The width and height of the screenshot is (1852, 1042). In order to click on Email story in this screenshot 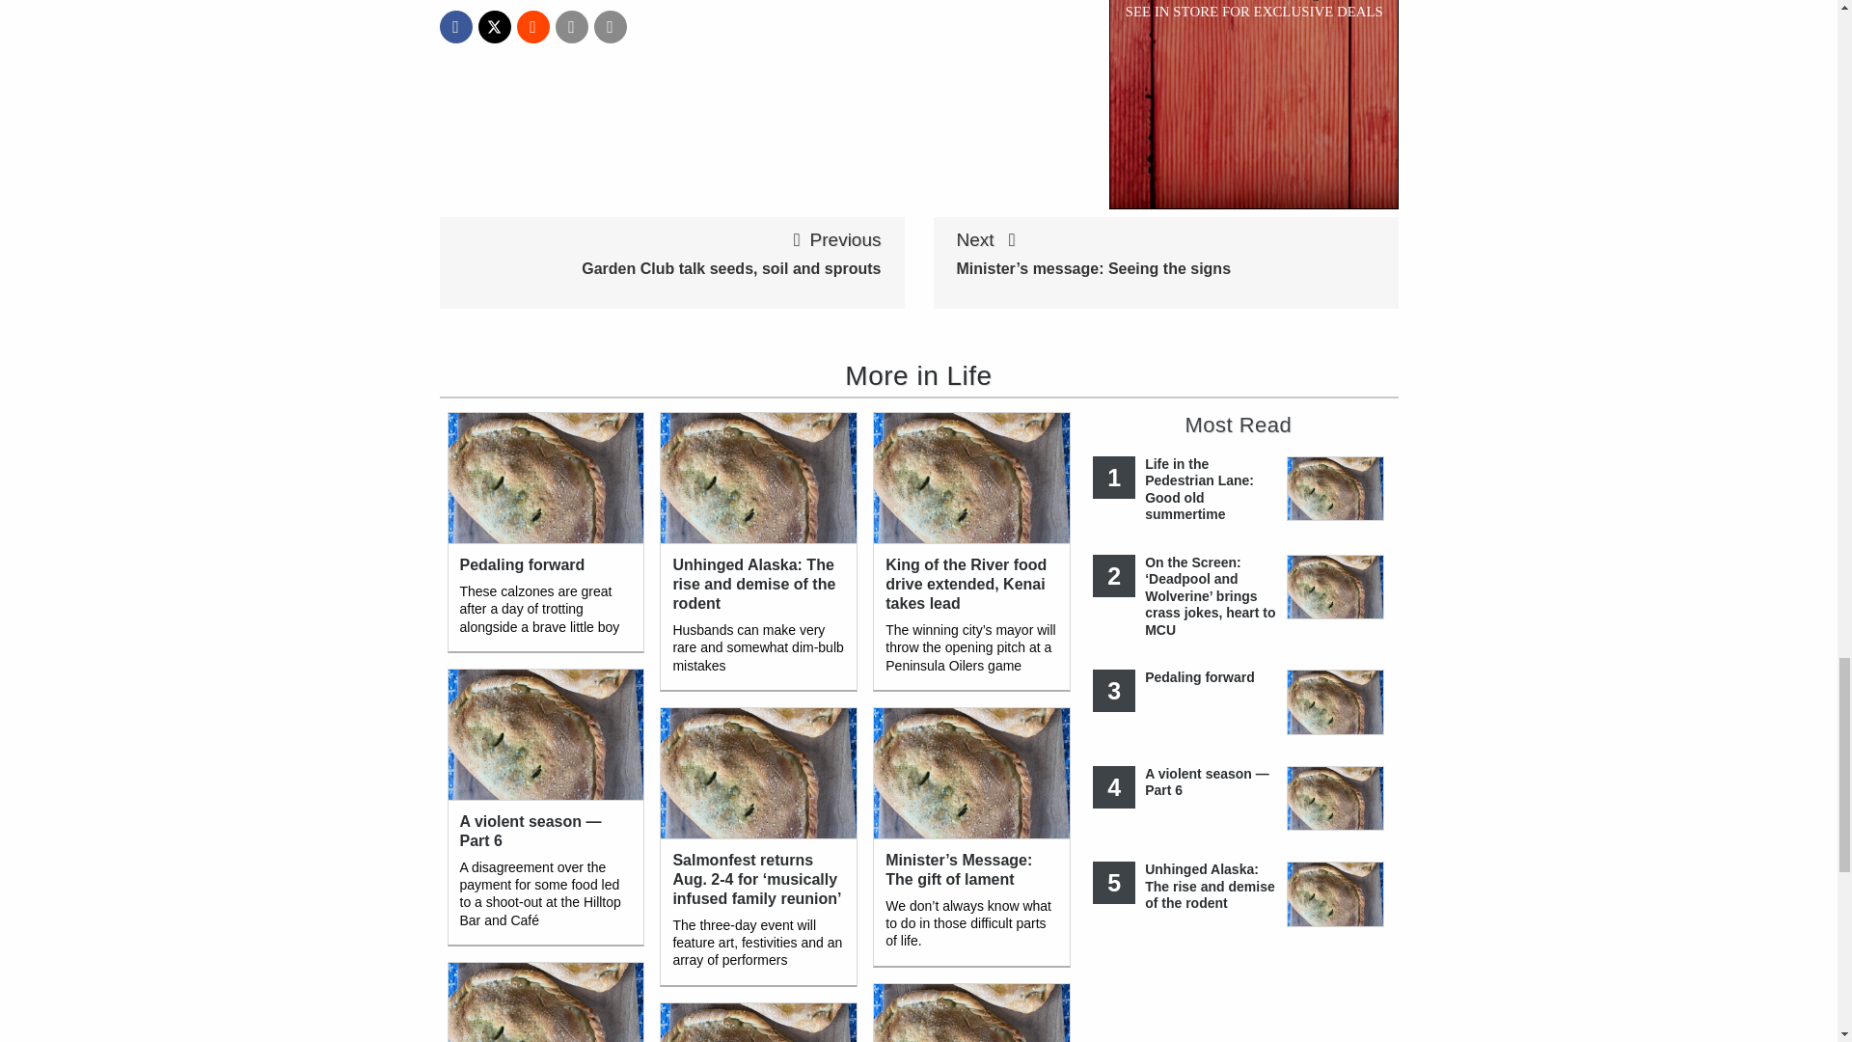, I will do `click(572, 27)`.